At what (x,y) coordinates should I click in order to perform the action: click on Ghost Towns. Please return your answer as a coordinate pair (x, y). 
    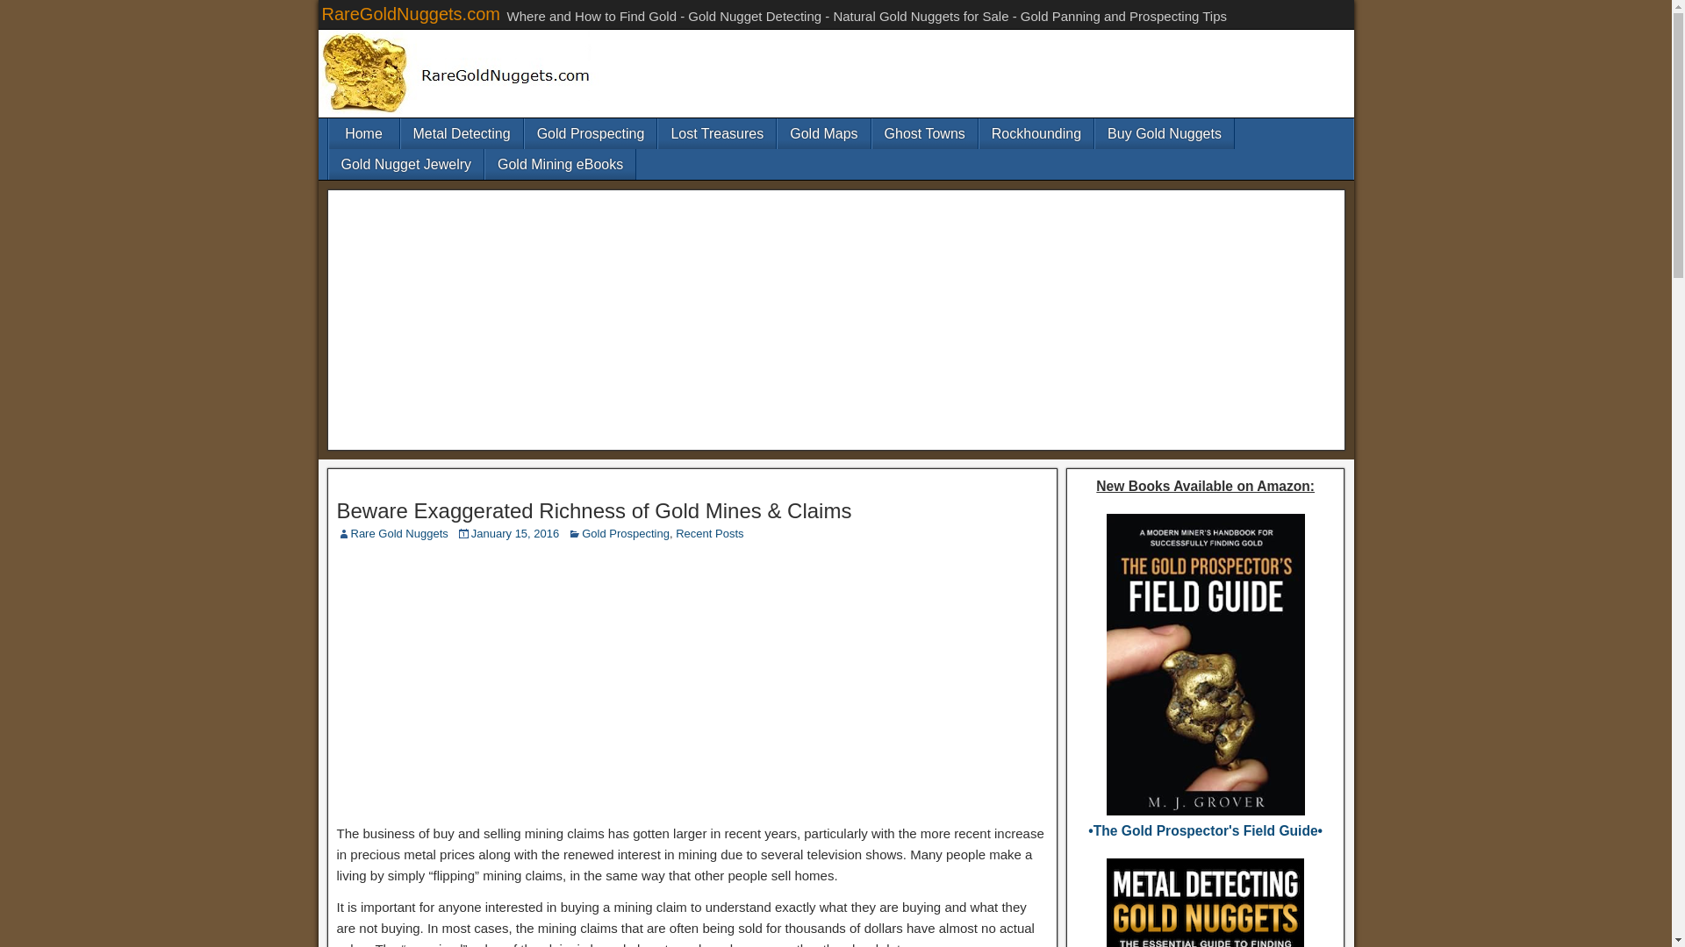
    Looking at the image, I should click on (925, 133).